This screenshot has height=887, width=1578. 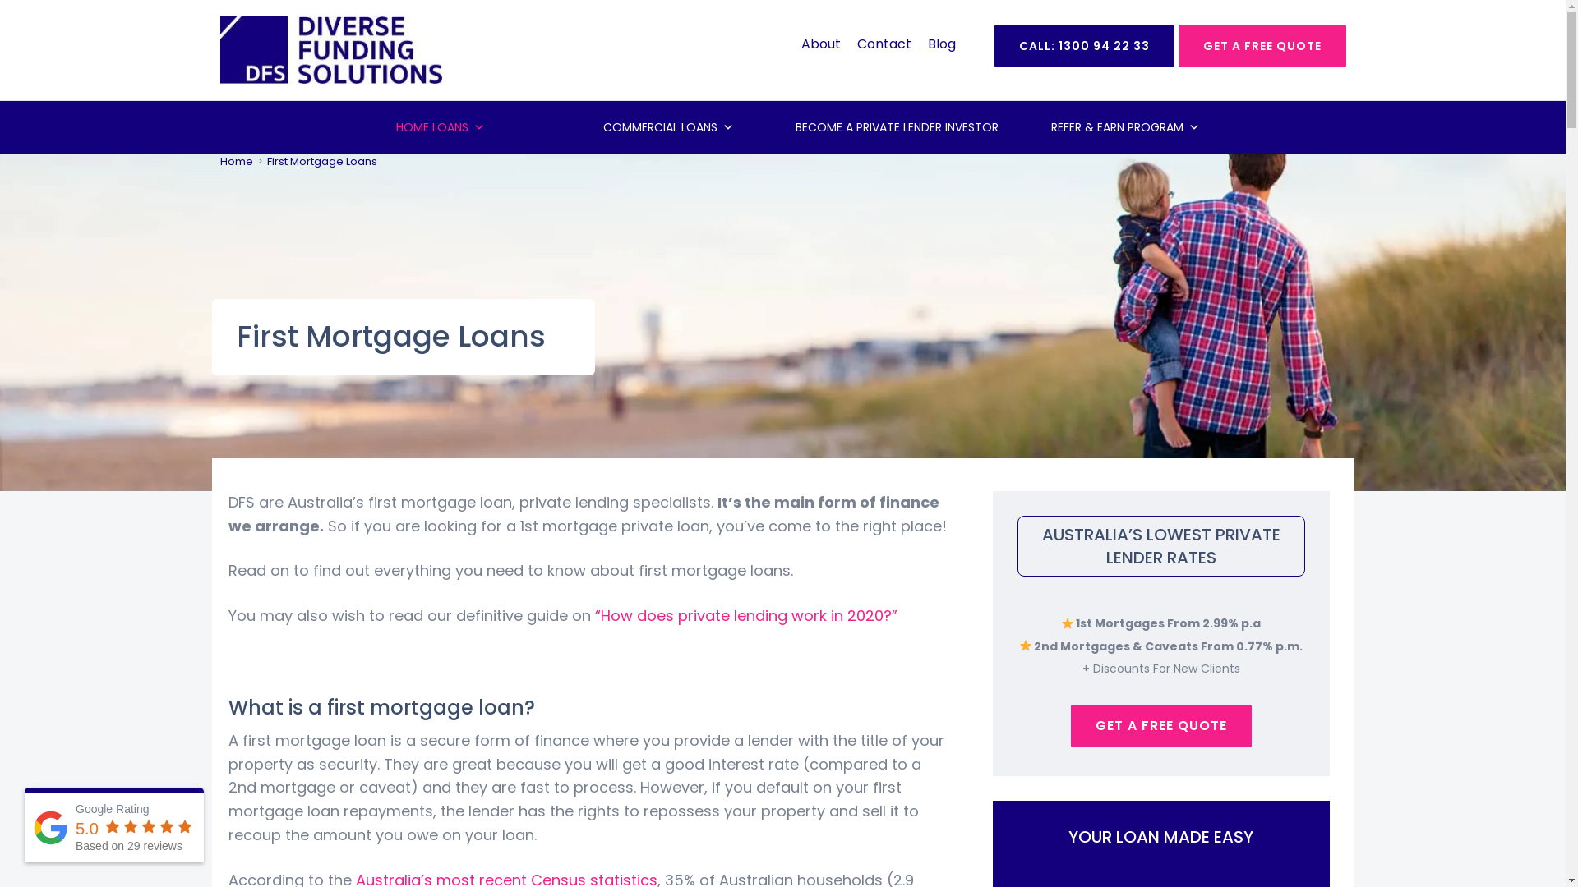 What do you see at coordinates (1125, 126) in the screenshot?
I see `REFER & EARN PROGRAM` at bounding box center [1125, 126].